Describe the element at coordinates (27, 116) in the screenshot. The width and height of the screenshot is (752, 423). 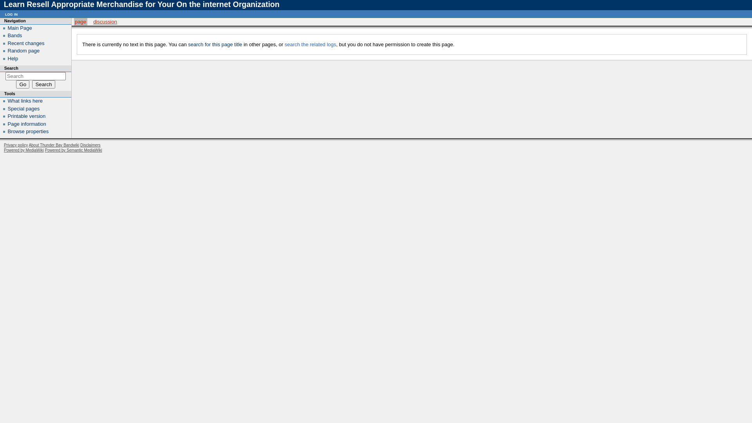
I see `Printable version` at that location.